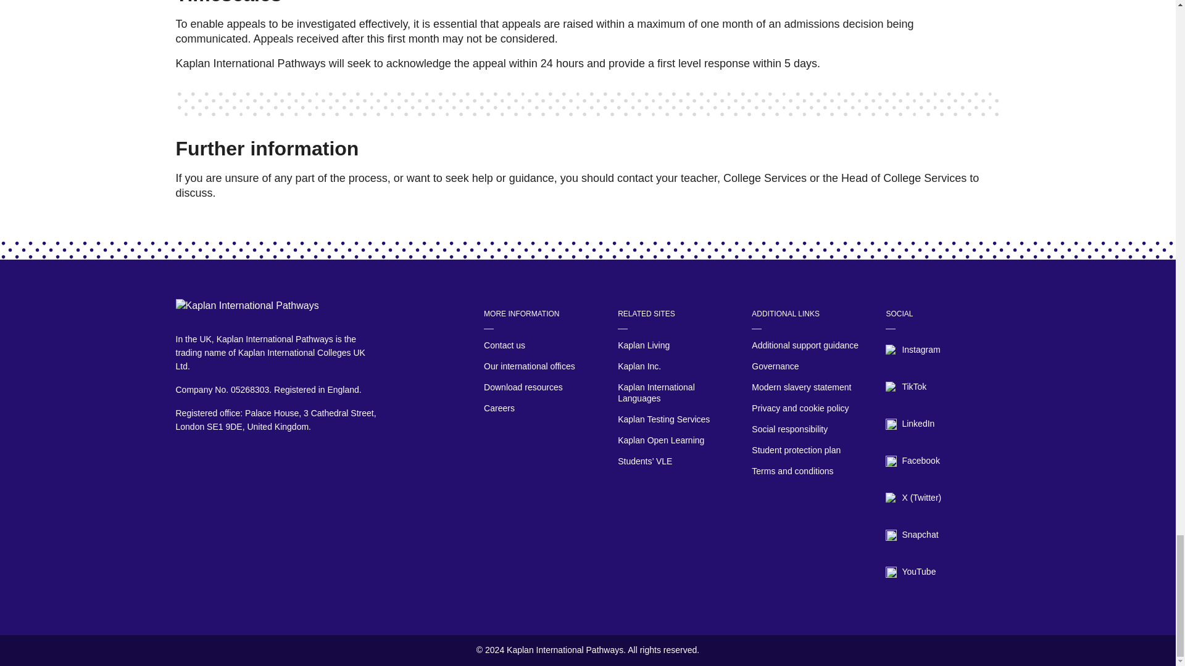 This screenshot has width=1185, height=666. Describe the element at coordinates (541, 387) in the screenshot. I see `Download resources` at that location.